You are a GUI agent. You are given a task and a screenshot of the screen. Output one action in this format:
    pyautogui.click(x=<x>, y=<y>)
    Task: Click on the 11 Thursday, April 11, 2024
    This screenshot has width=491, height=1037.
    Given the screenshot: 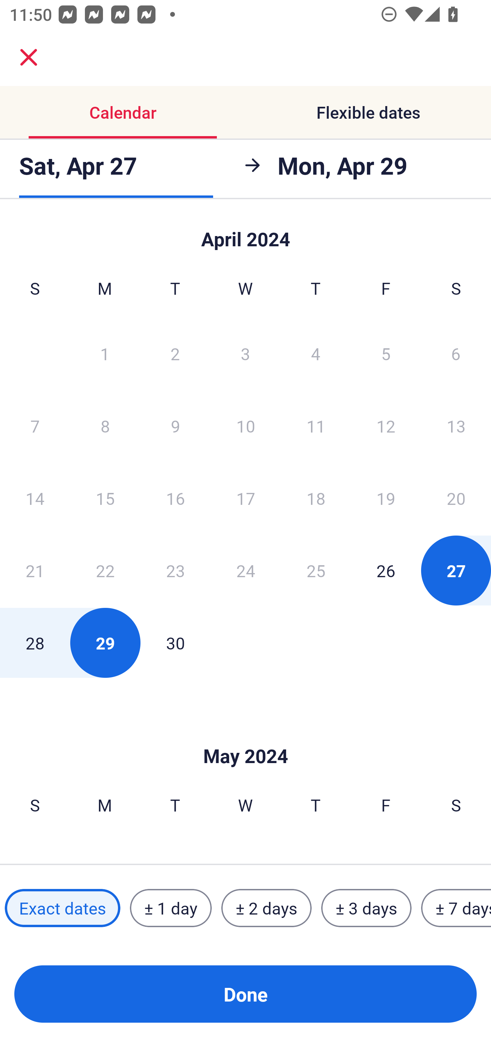 What is the action you would take?
    pyautogui.click(x=316, y=426)
    